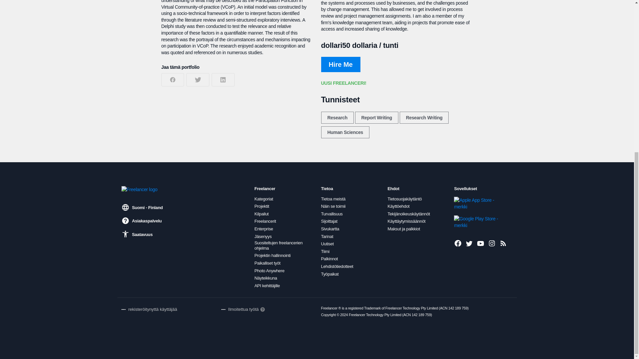 The width and height of the screenshot is (639, 359). I want to click on Uutiset, so click(327, 244).